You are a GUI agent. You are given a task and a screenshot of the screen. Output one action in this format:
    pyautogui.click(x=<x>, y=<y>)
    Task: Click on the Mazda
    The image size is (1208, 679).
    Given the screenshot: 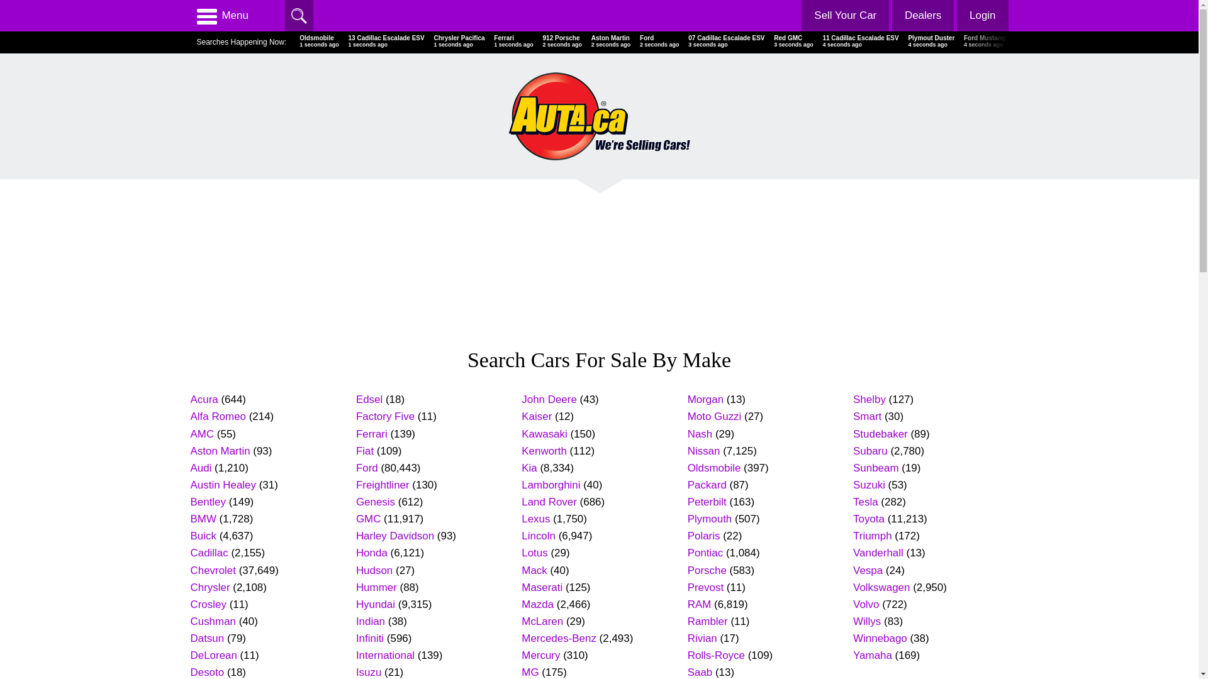 What is the action you would take?
    pyautogui.click(x=537, y=605)
    